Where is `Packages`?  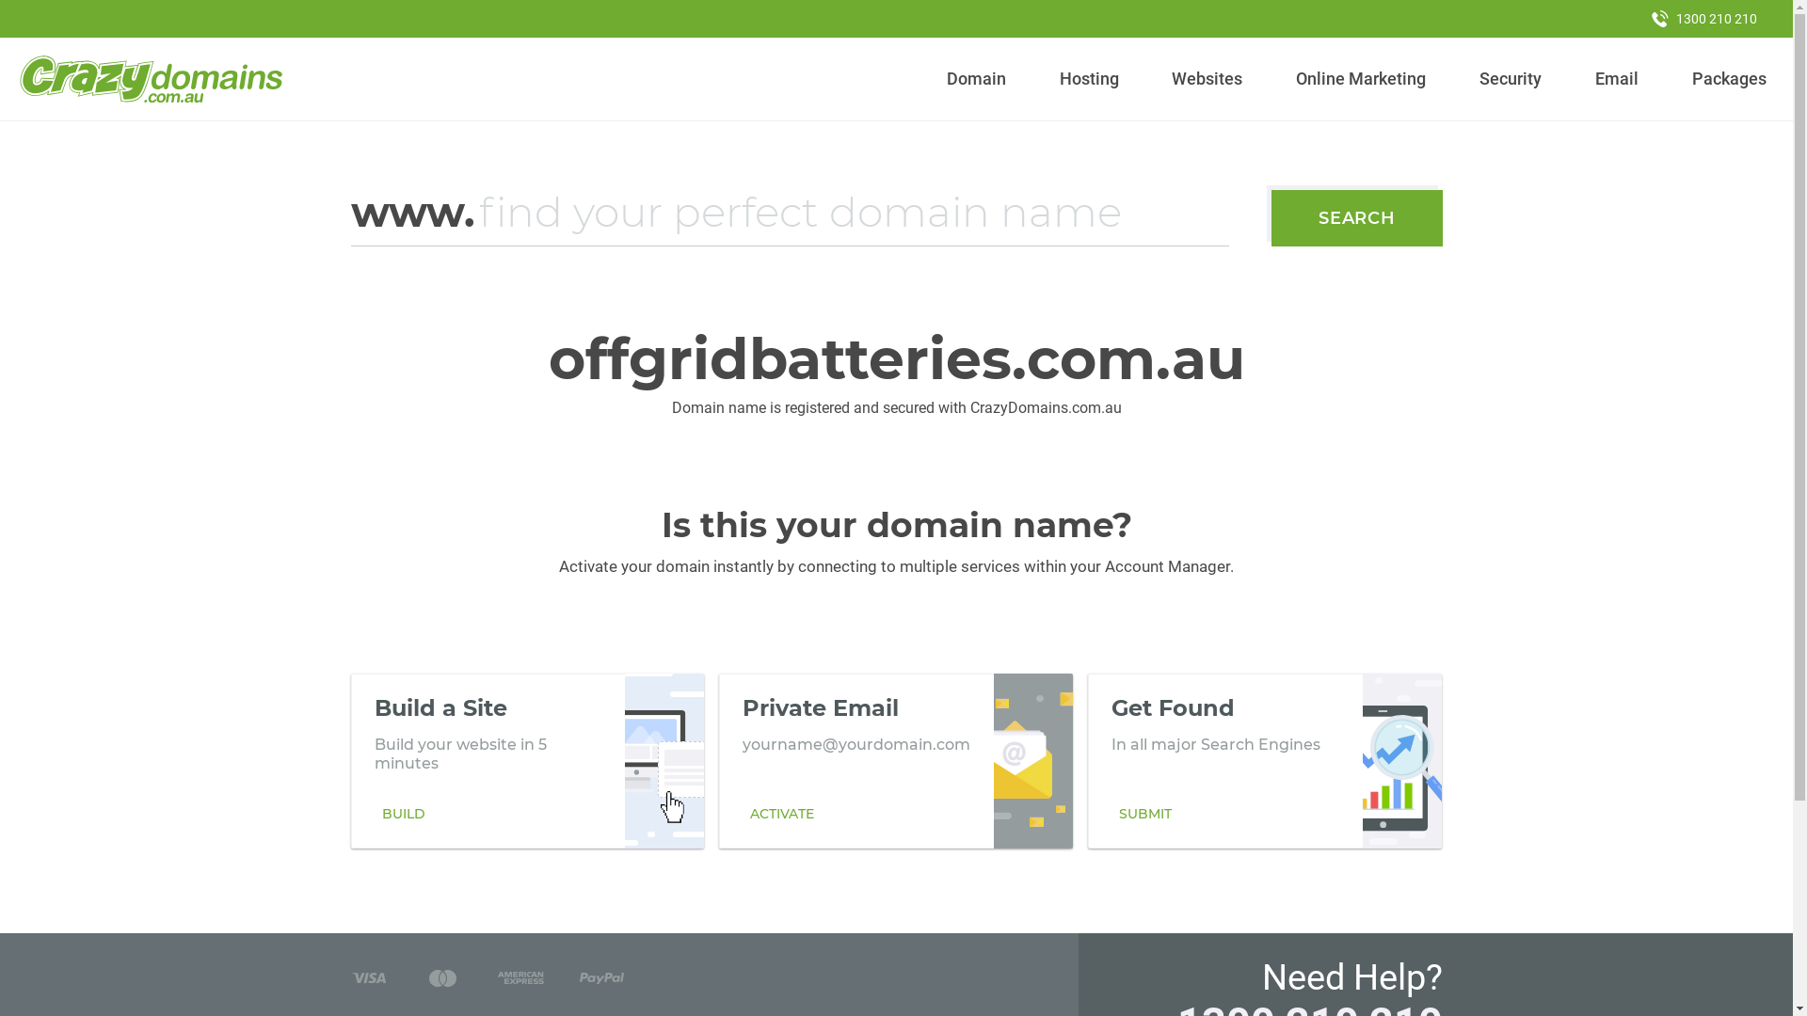 Packages is located at coordinates (1729, 79).